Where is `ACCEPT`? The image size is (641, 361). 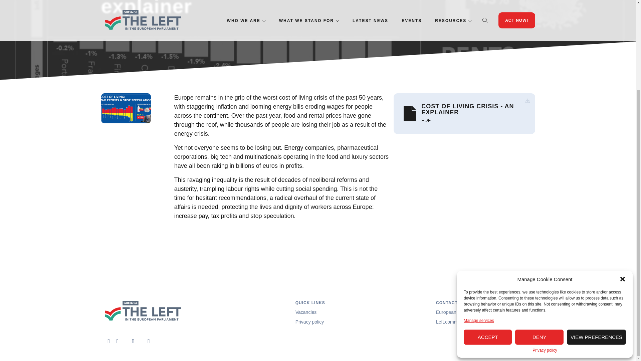
ACCEPT is located at coordinates (487, 221).